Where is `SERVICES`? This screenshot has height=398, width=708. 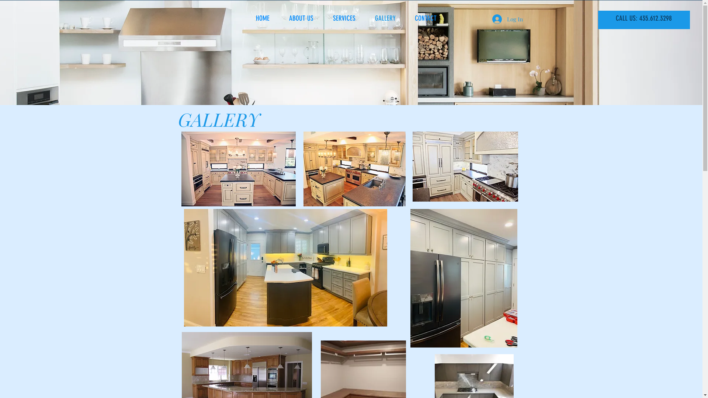 SERVICES is located at coordinates (348, 18).